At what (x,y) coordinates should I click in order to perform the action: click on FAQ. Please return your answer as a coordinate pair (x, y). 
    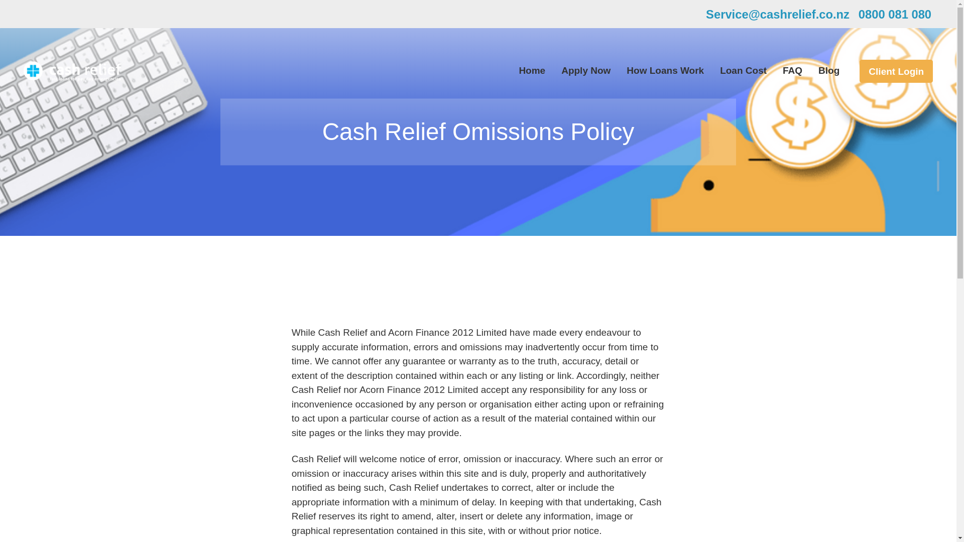
    Looking at the image, I should click on (792, 70).